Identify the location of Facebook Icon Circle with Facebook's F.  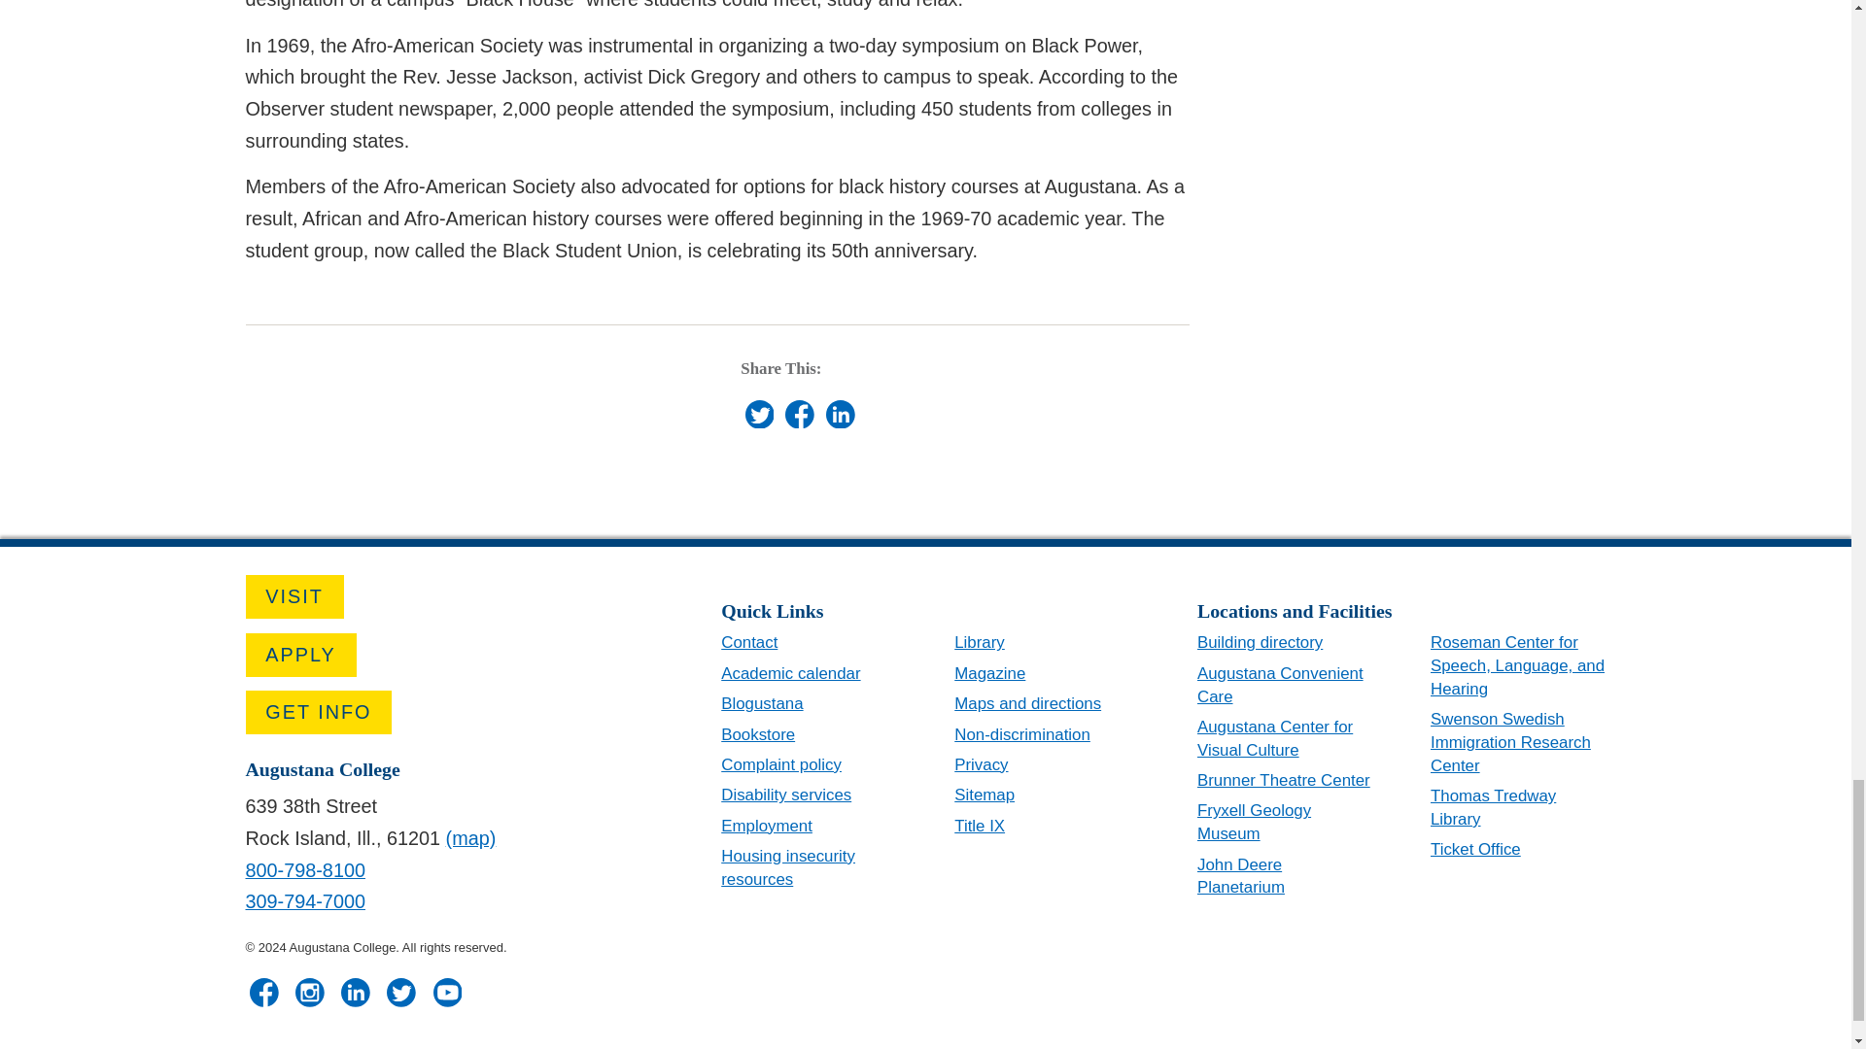
(799, 414).